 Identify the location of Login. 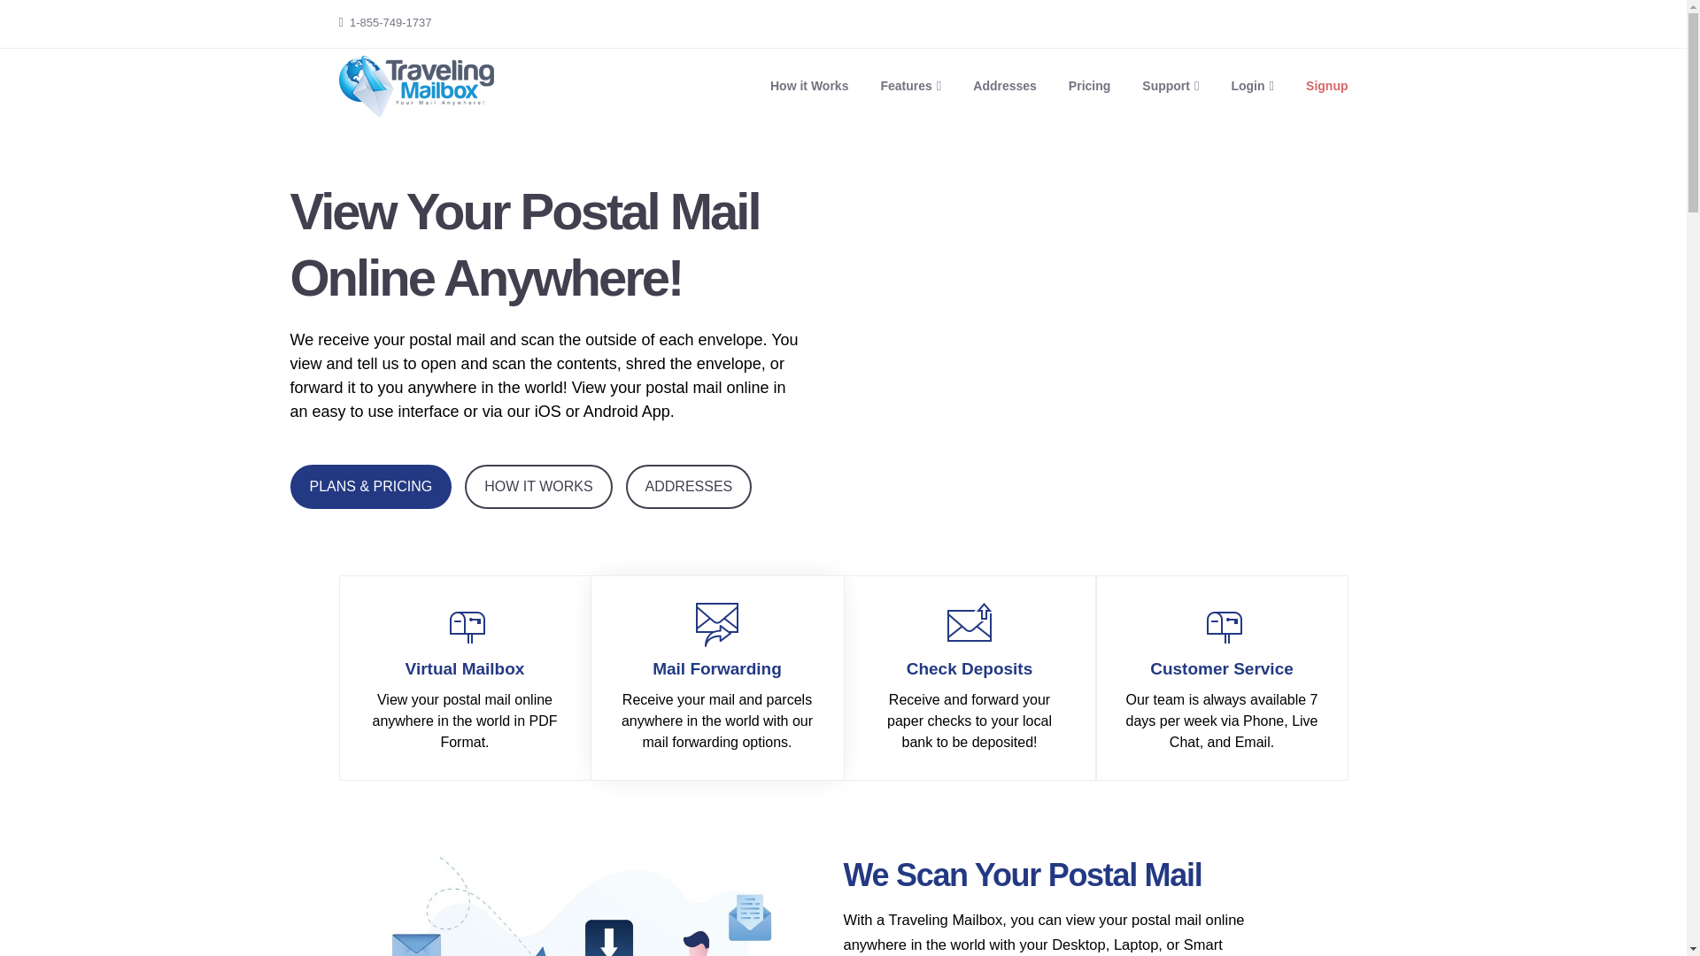
(1252, 85).